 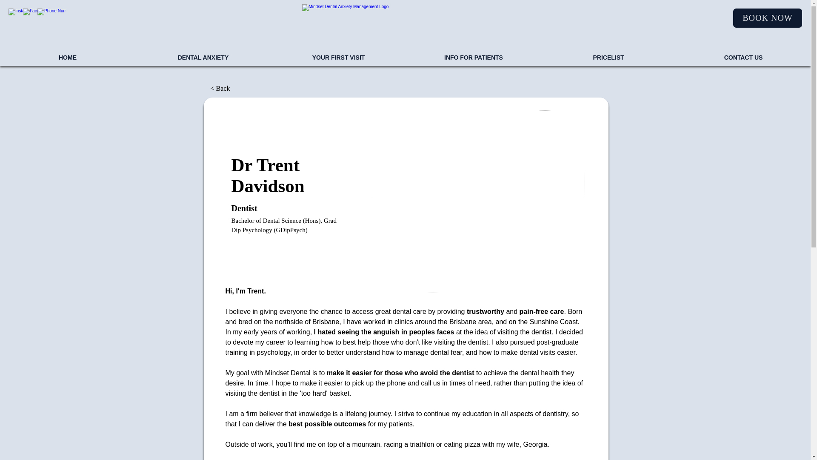 What do you see at coordinates (203, 57) in the screenshot?
I see `DENTAL ANXIETY` at bounding box center [203, 57].